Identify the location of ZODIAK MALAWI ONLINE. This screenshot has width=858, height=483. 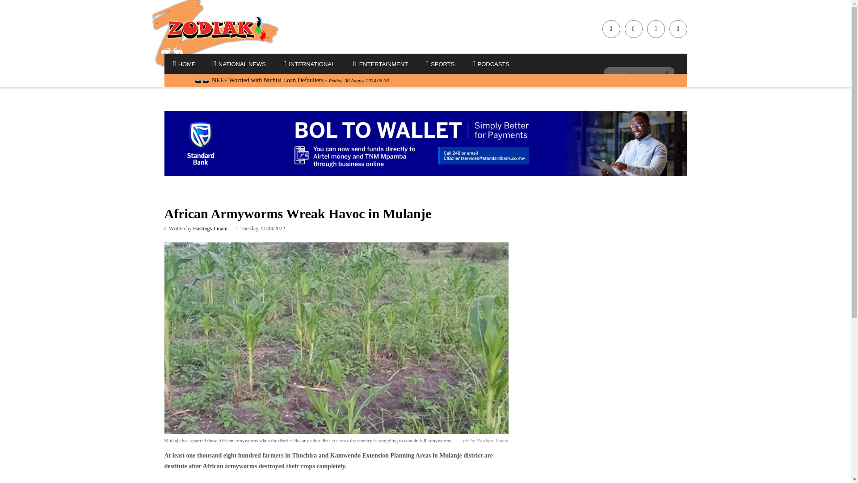
(224, 29).